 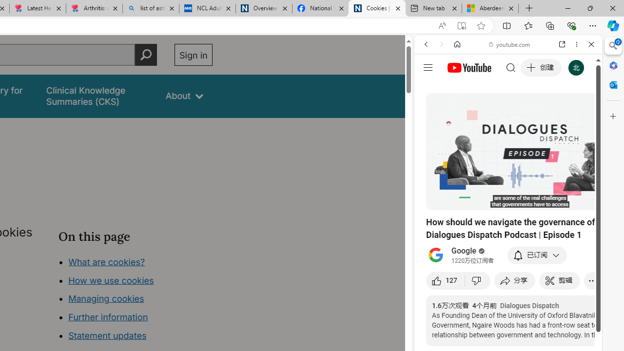 What do you see at coordinates (490, 9) in the screenshot?
I see `Aberdeen, Hong Kong SAR hourly forecast | Microsoft Weather` at bounding box center [490, 9].